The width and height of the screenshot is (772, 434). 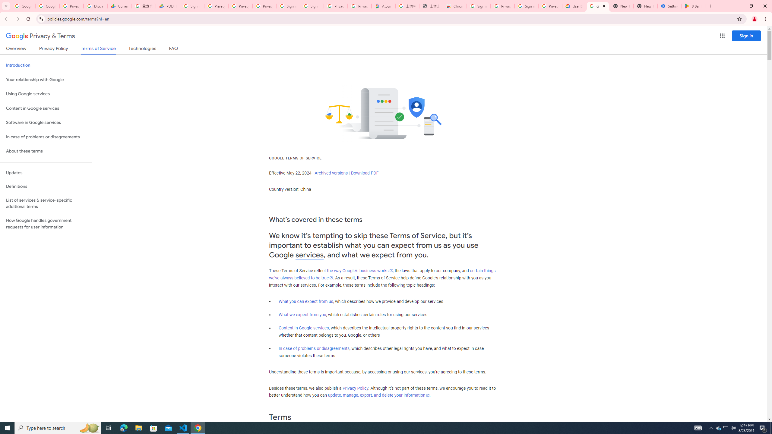 What do you see at coordinates (240, 6) in the screenshot?
I see `Privacy Checkup` at bounding box center [240, 6].